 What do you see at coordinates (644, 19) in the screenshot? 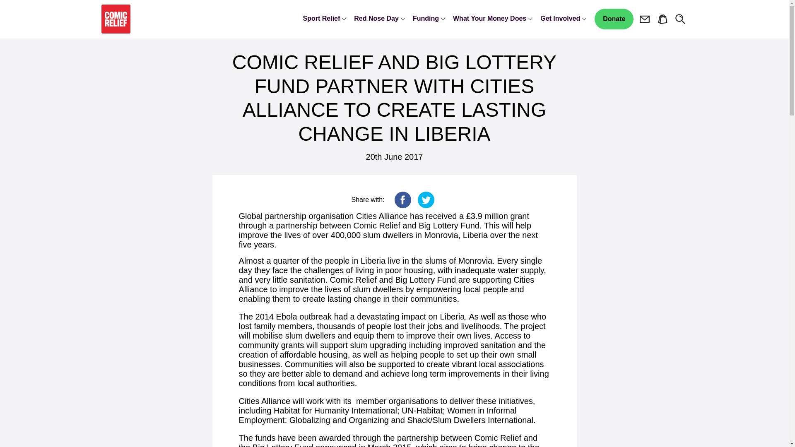
I see `Sign up for emails` at bounding box center [644, 19].